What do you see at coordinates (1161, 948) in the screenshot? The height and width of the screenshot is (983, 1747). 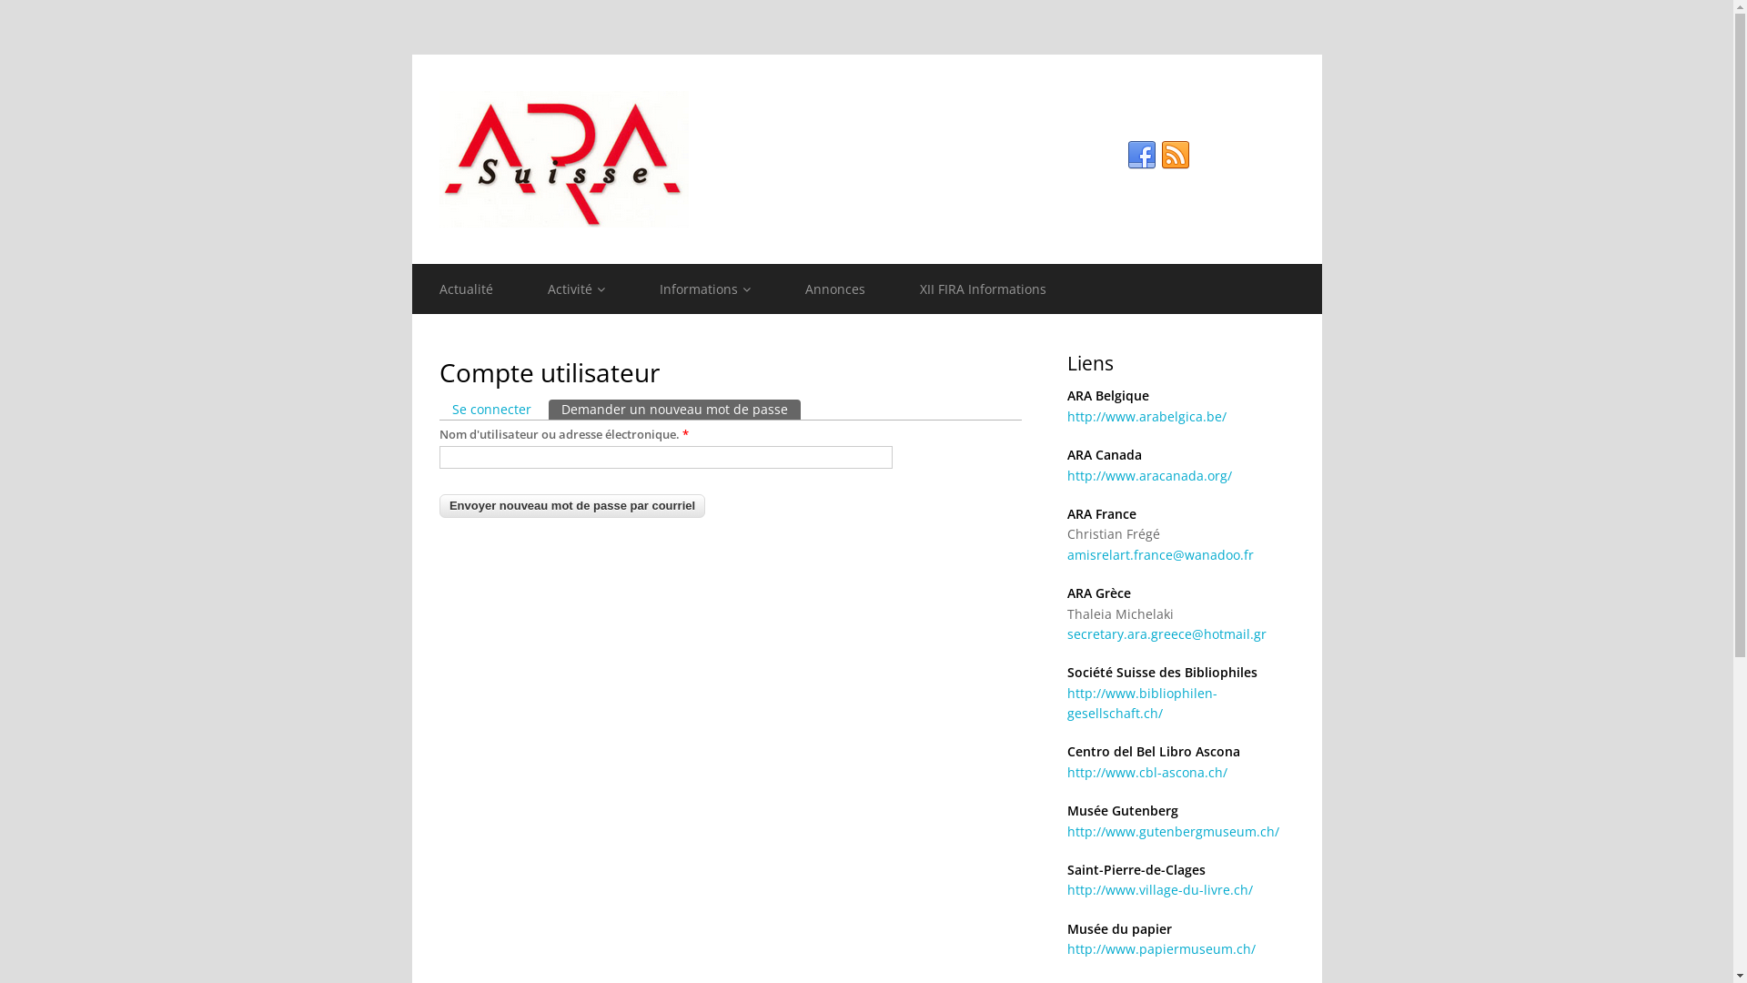 I see `http://www.papiermuseum.ch/` at bounding box center [1161, 948].